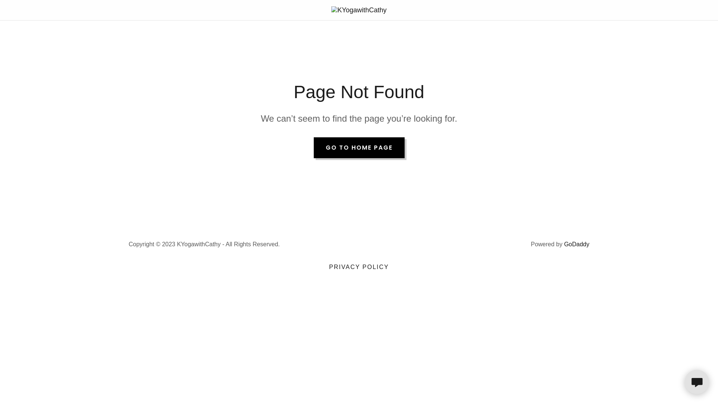 The width and height of the screenshot is (718, 403). Describe the element at coordinates (359, 148) in the screenshot. I see `GO TO HOME PAGE` at that location.